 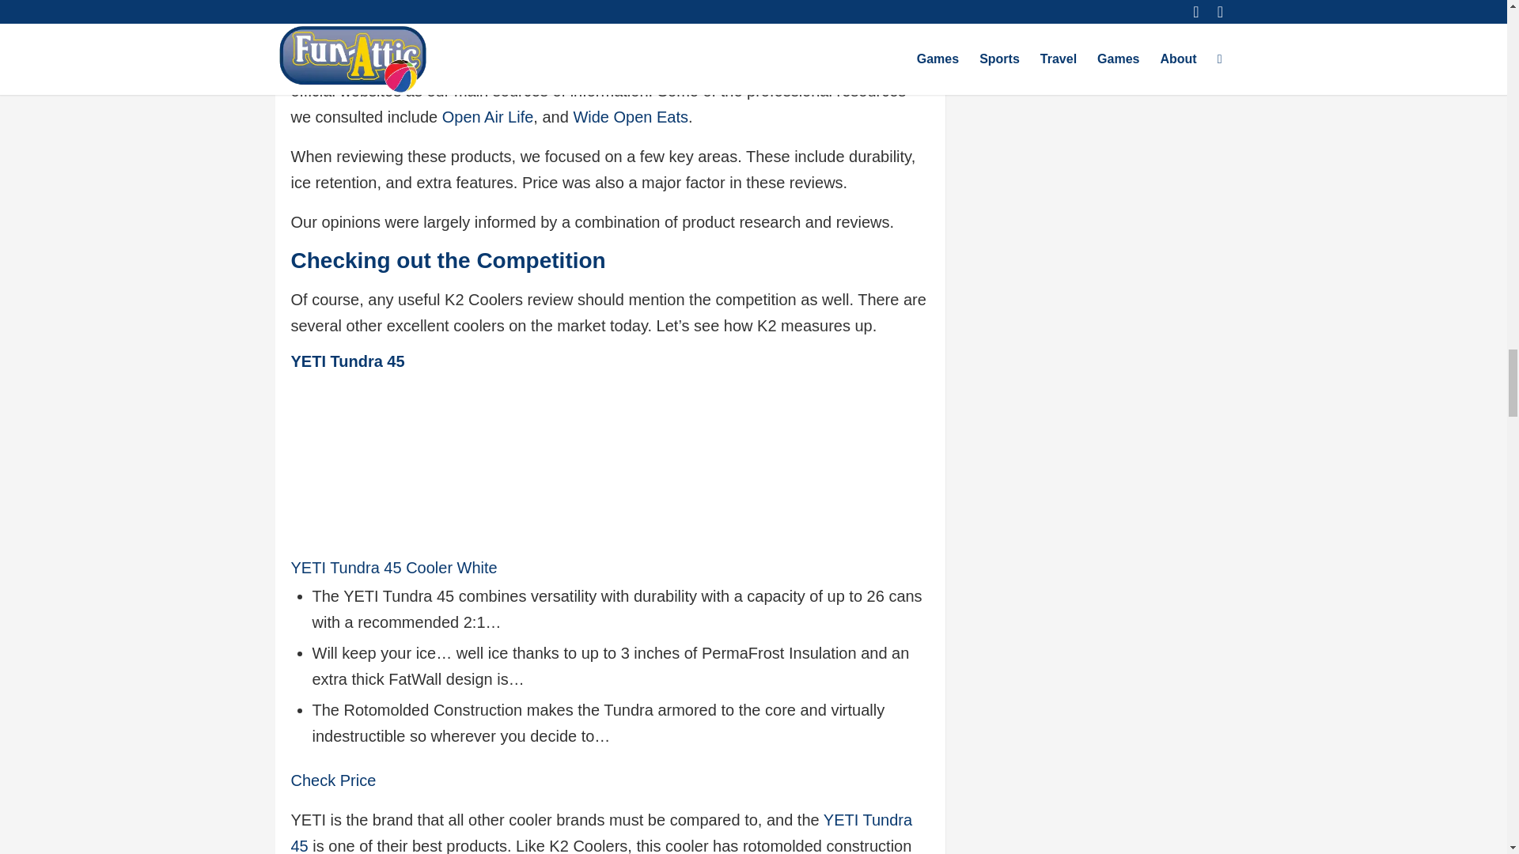 I want to click on Open Air Life, so click(x=487, y=117).